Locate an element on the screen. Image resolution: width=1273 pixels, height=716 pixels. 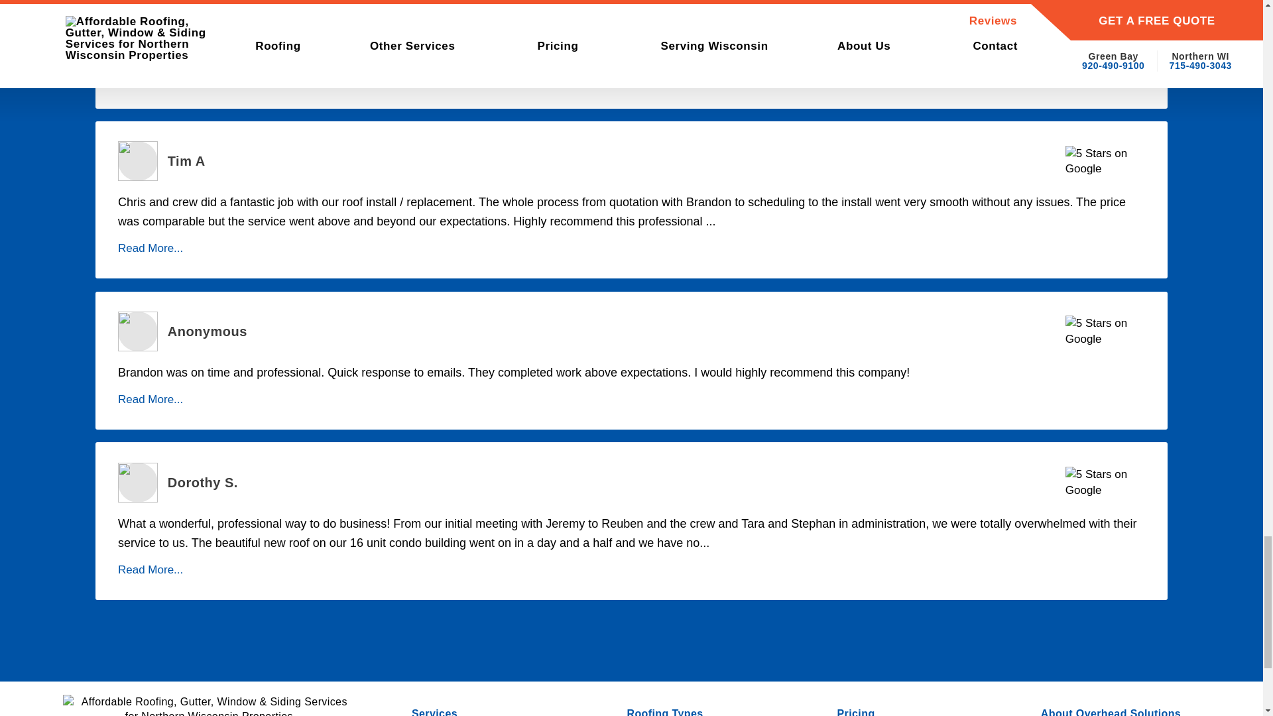
See more satisfied customer reviews is located at coordinates (138, 5).